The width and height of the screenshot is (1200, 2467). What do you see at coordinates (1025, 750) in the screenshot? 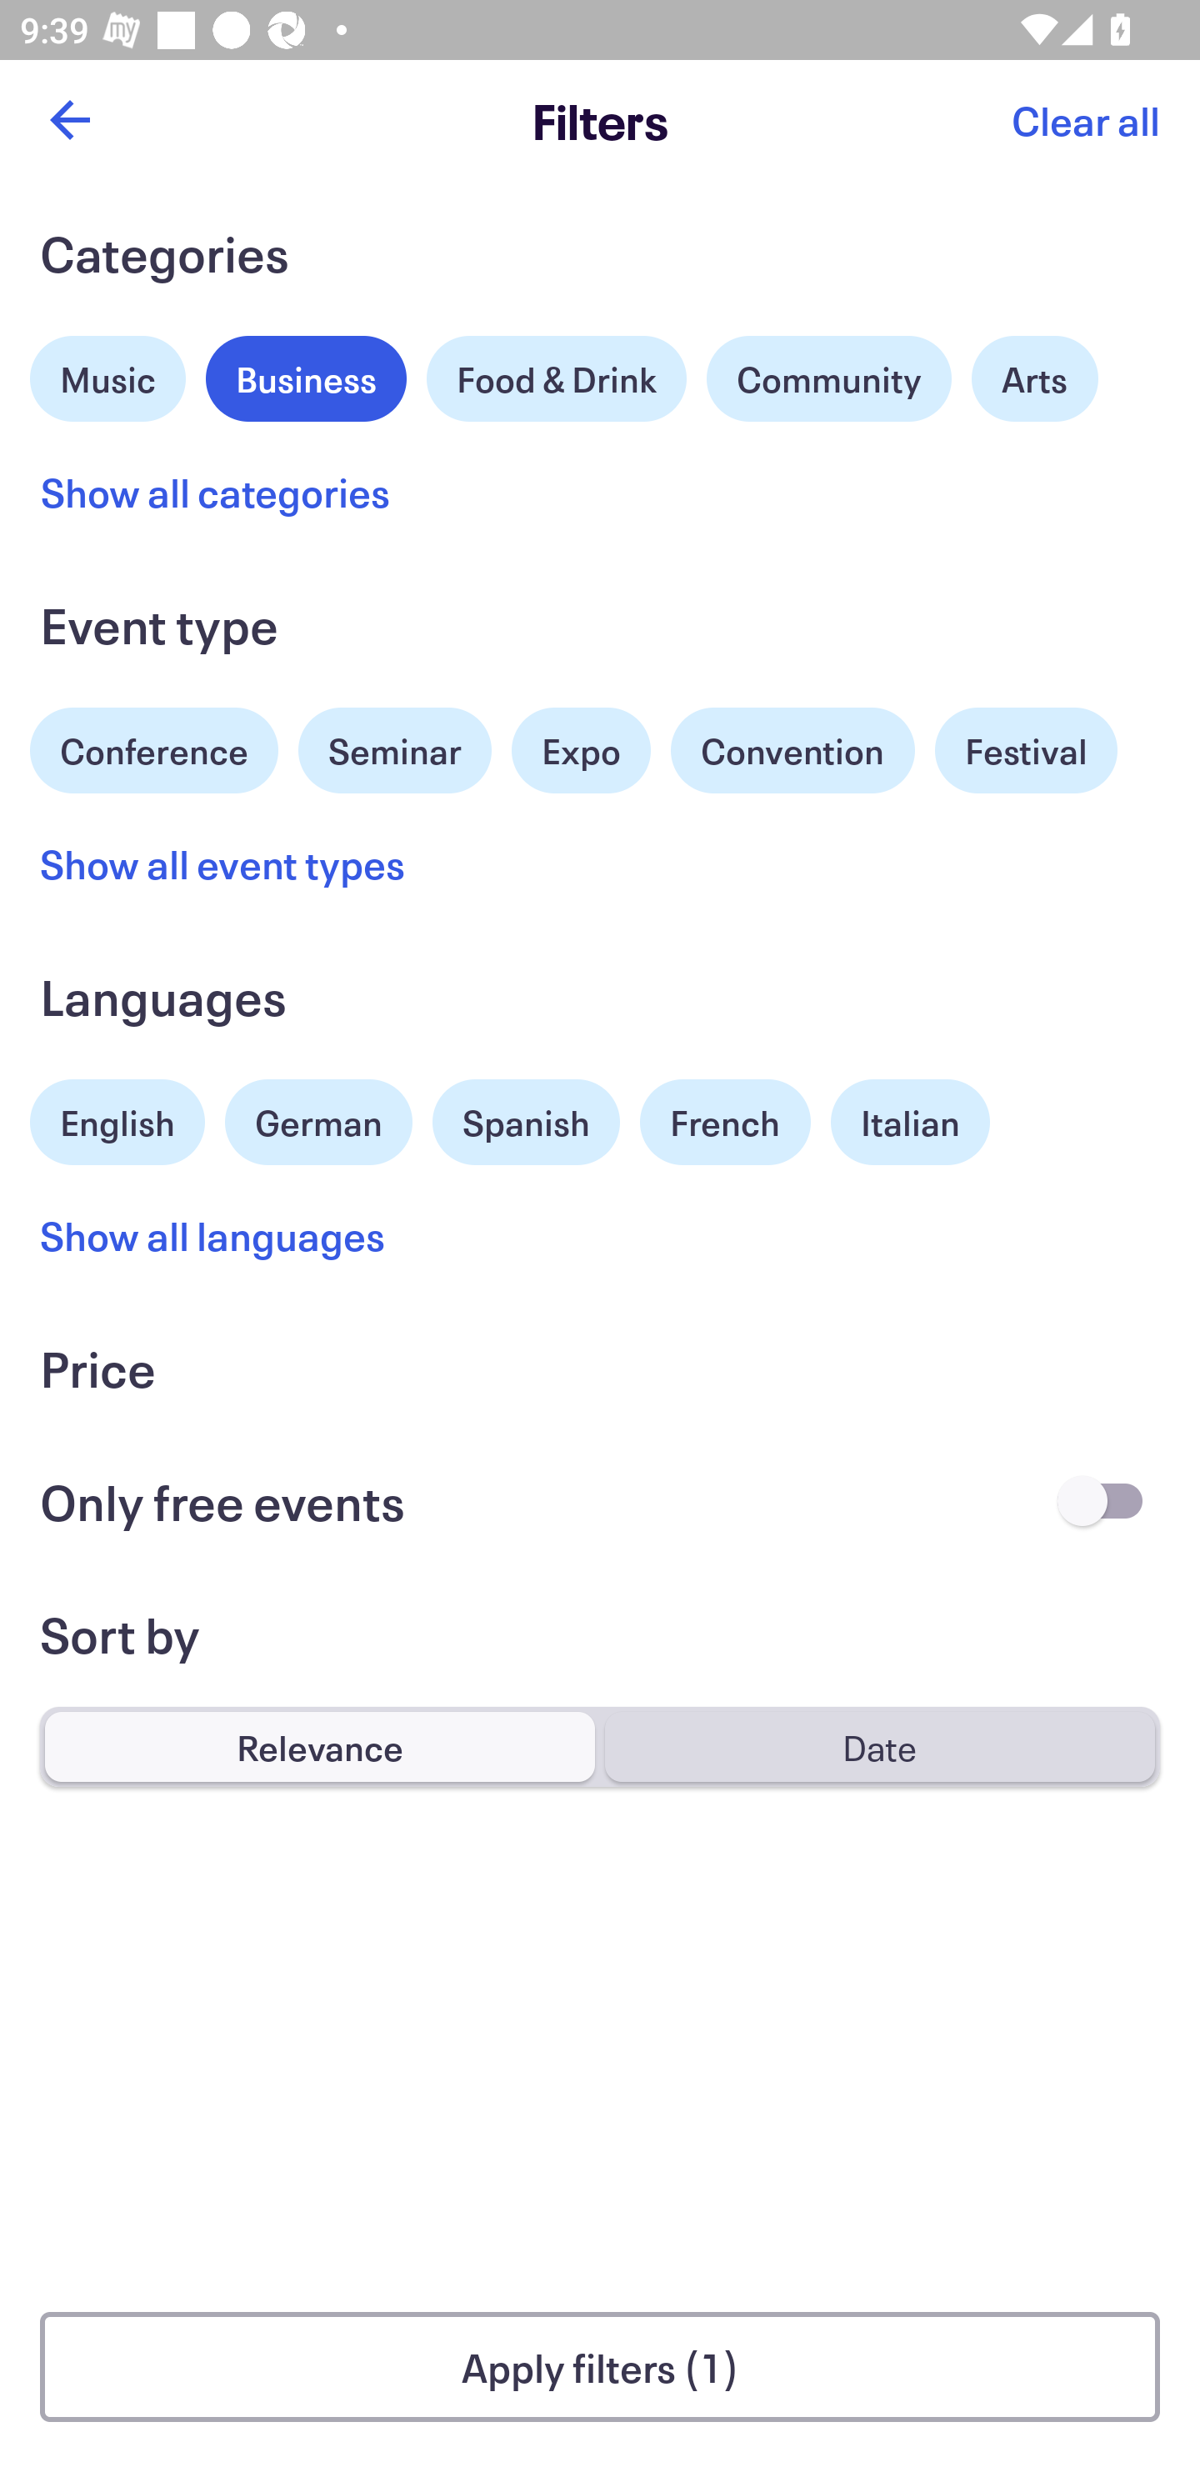
I see `Festival` at bounding box center [1025, 750].